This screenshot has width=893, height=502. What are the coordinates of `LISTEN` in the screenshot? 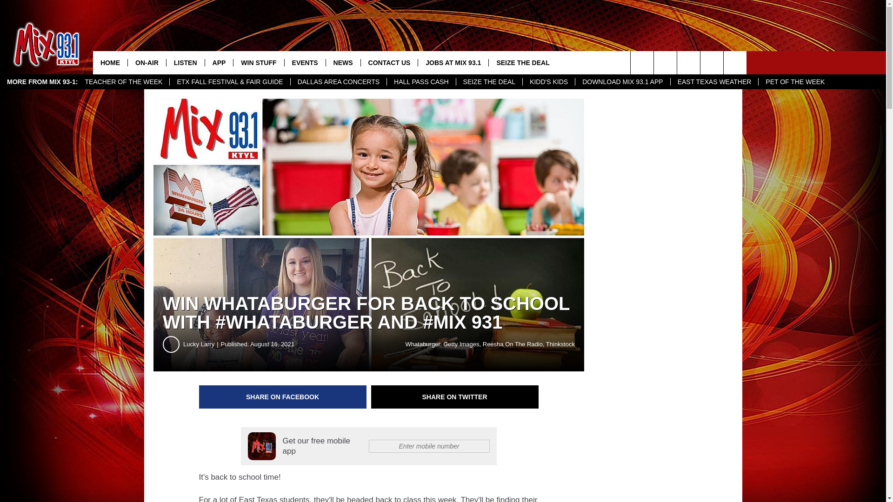 It's located at (185, 62).